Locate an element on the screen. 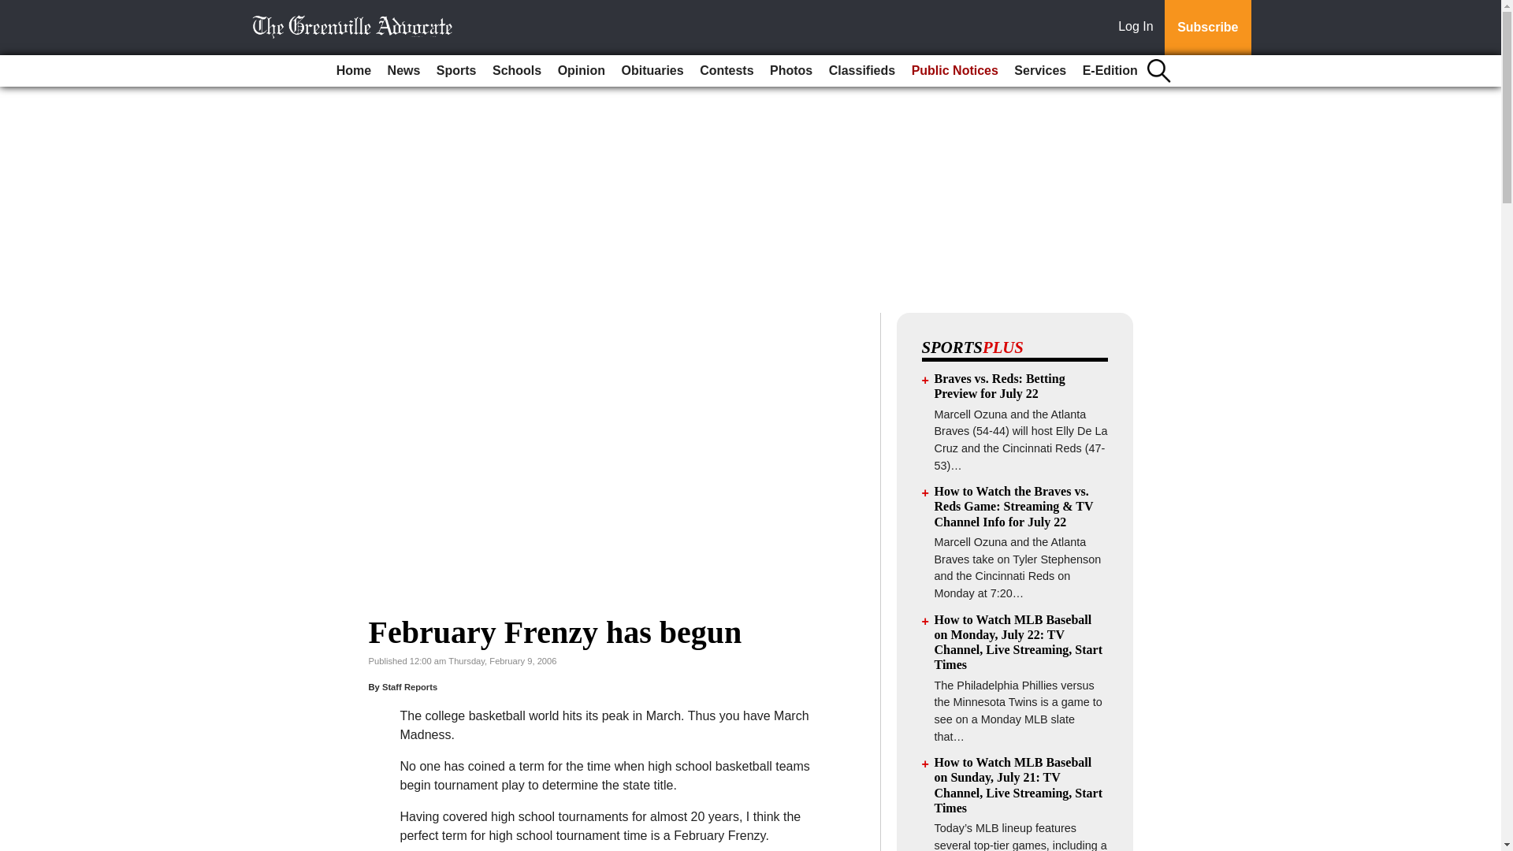 The height and width of the screenshot is (851, 1513). Sports is located at coordinates (455, 71).